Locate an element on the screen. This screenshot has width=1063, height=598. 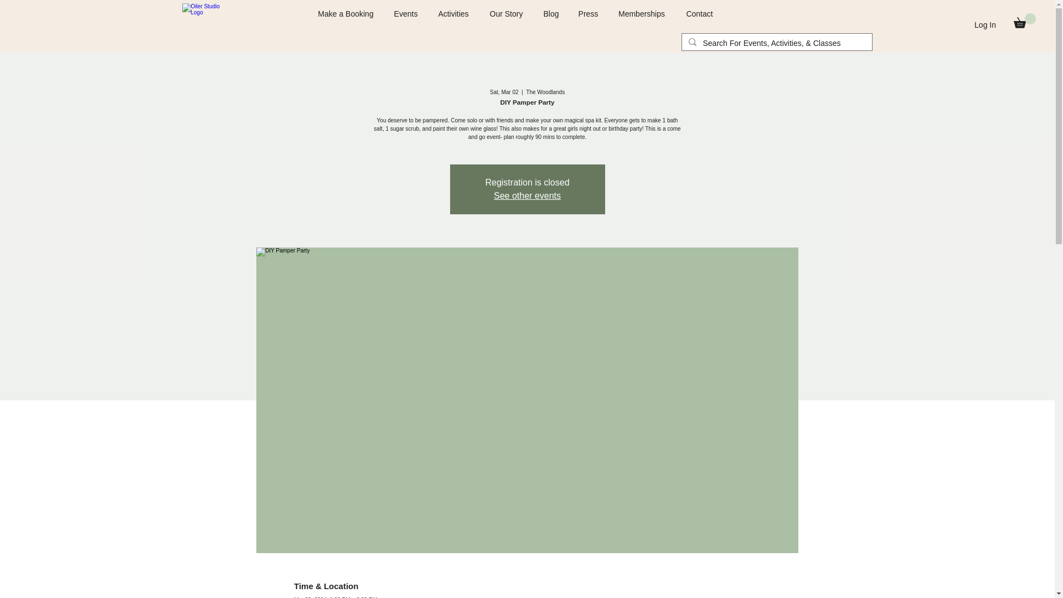
Our Story is located at coordinates (506, 13).